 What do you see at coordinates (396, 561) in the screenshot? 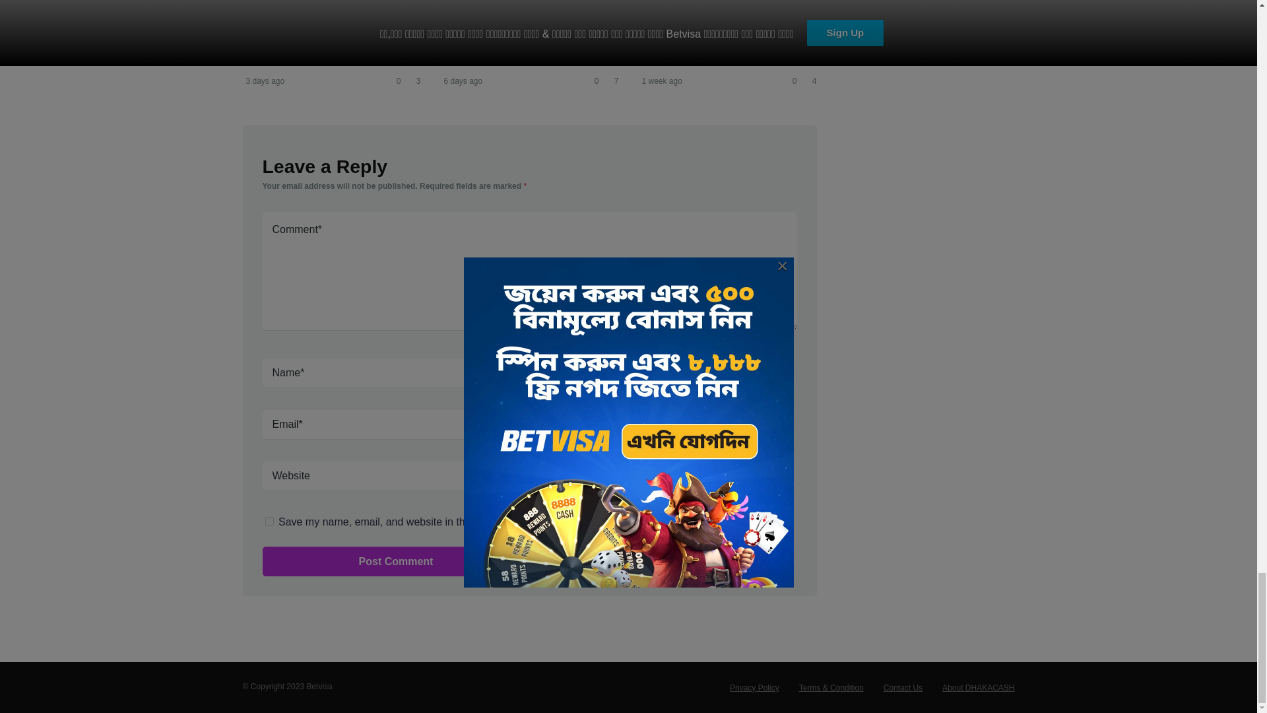
I see `Post Comment` at bounding box center [396, 561].